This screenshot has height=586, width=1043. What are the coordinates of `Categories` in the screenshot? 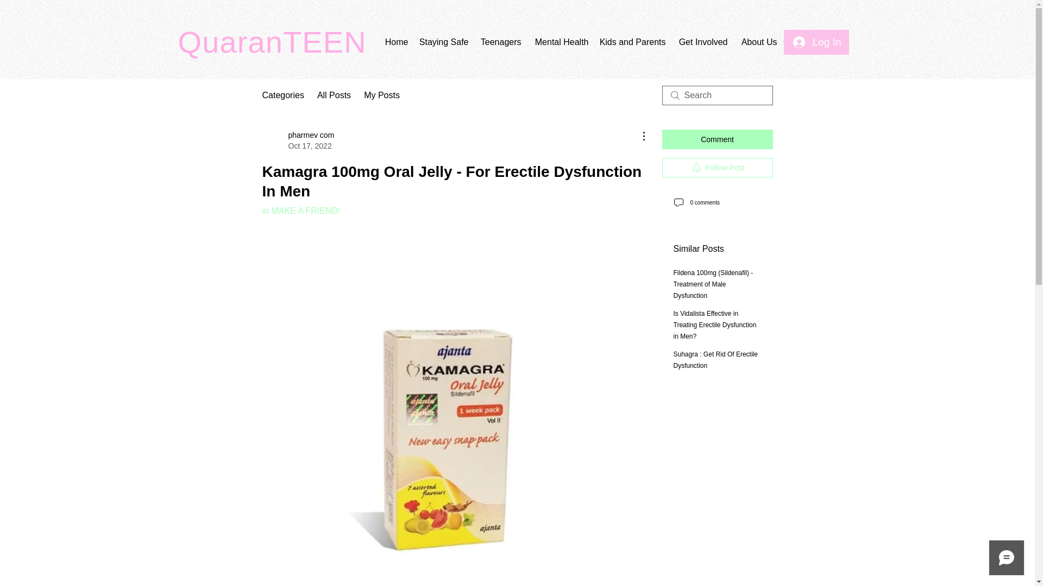 It's located at (282, 95).